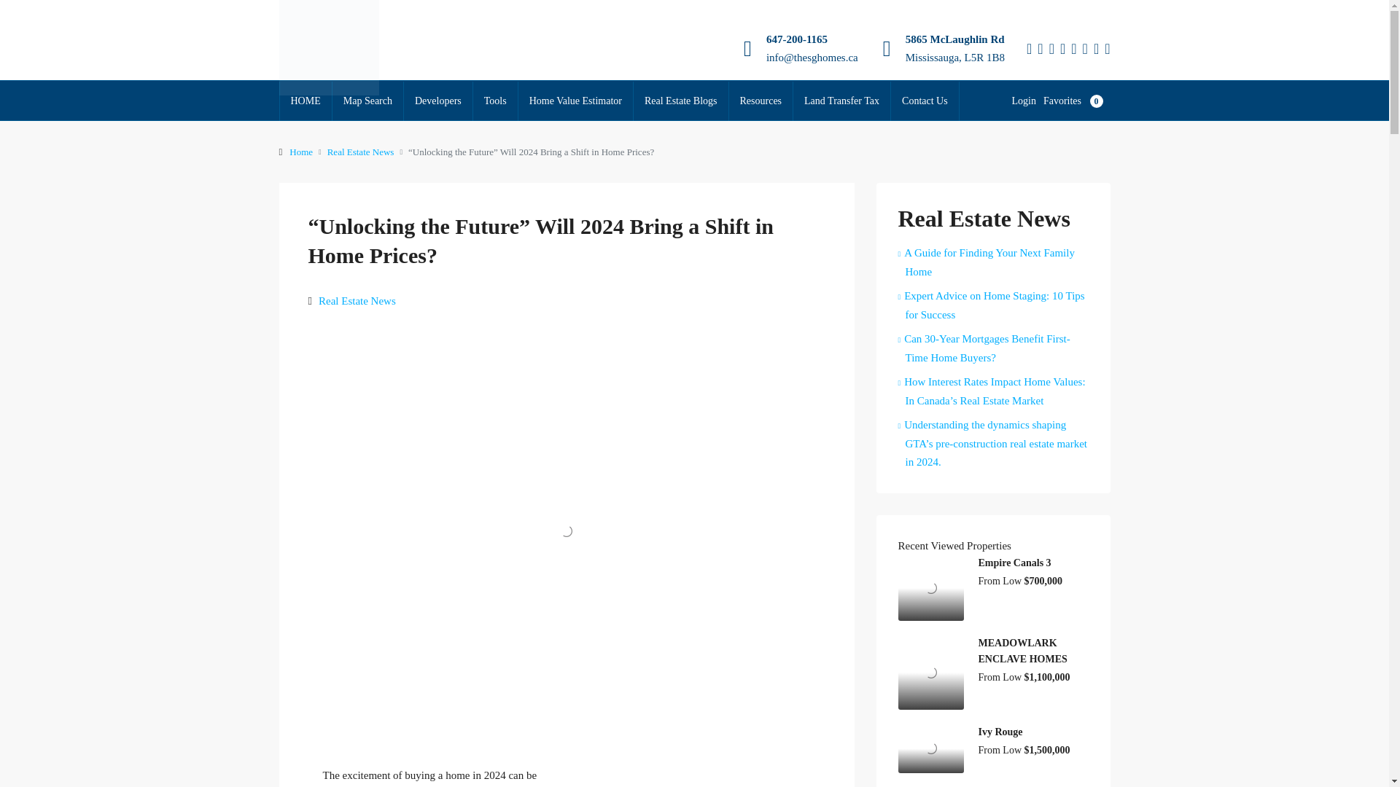 The image size is (1400, 787). What do you see at coordinates (1027, 101) in the screenshot?
I see `Login` at bounding box center [1027, 101].